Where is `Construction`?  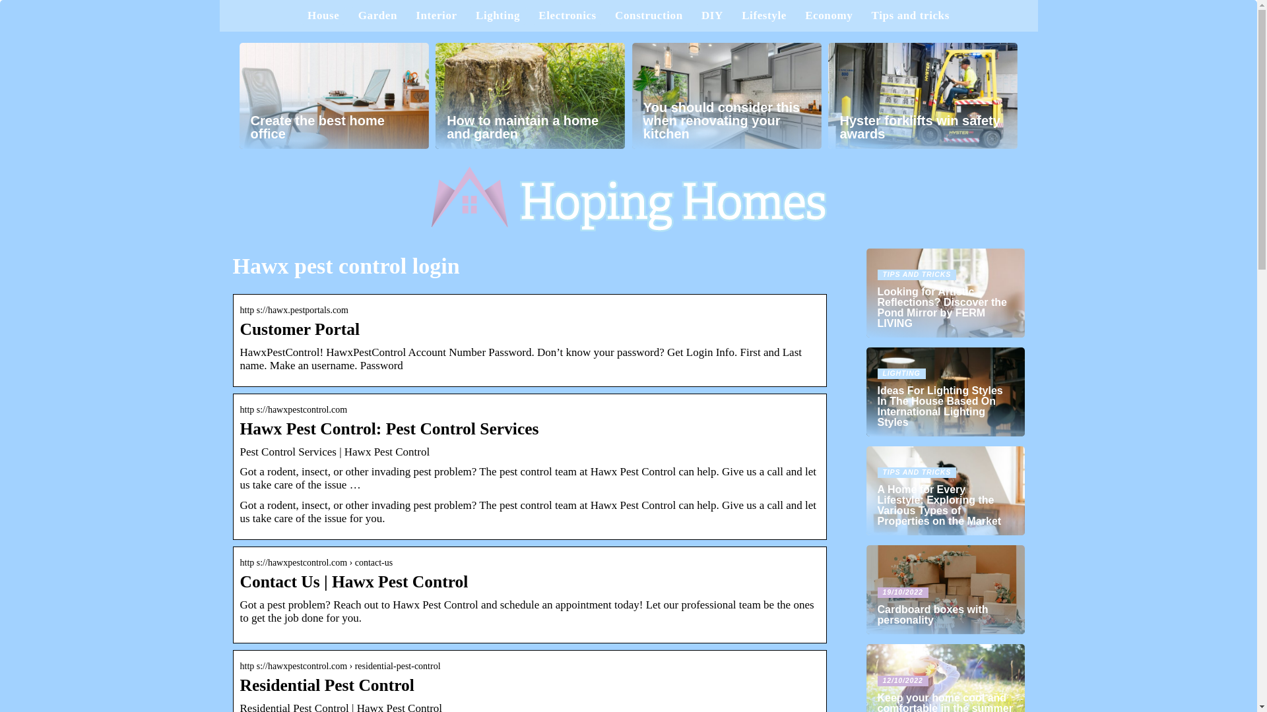 Construction is located at coordinates (648, 16).